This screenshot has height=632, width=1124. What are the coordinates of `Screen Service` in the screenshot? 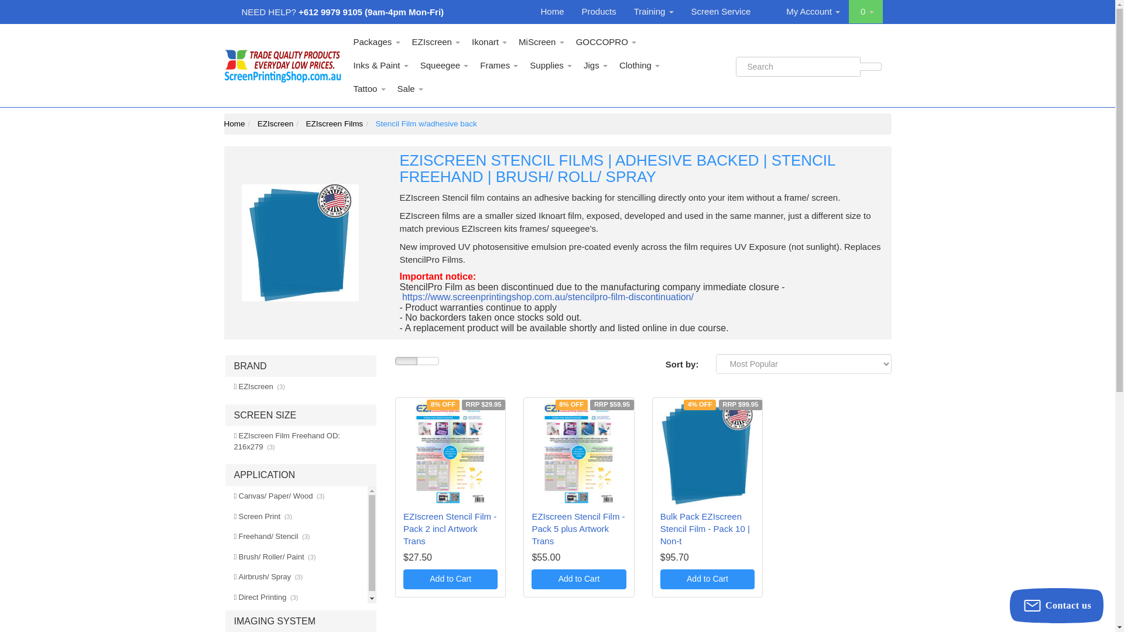 It's located at (721, 12).